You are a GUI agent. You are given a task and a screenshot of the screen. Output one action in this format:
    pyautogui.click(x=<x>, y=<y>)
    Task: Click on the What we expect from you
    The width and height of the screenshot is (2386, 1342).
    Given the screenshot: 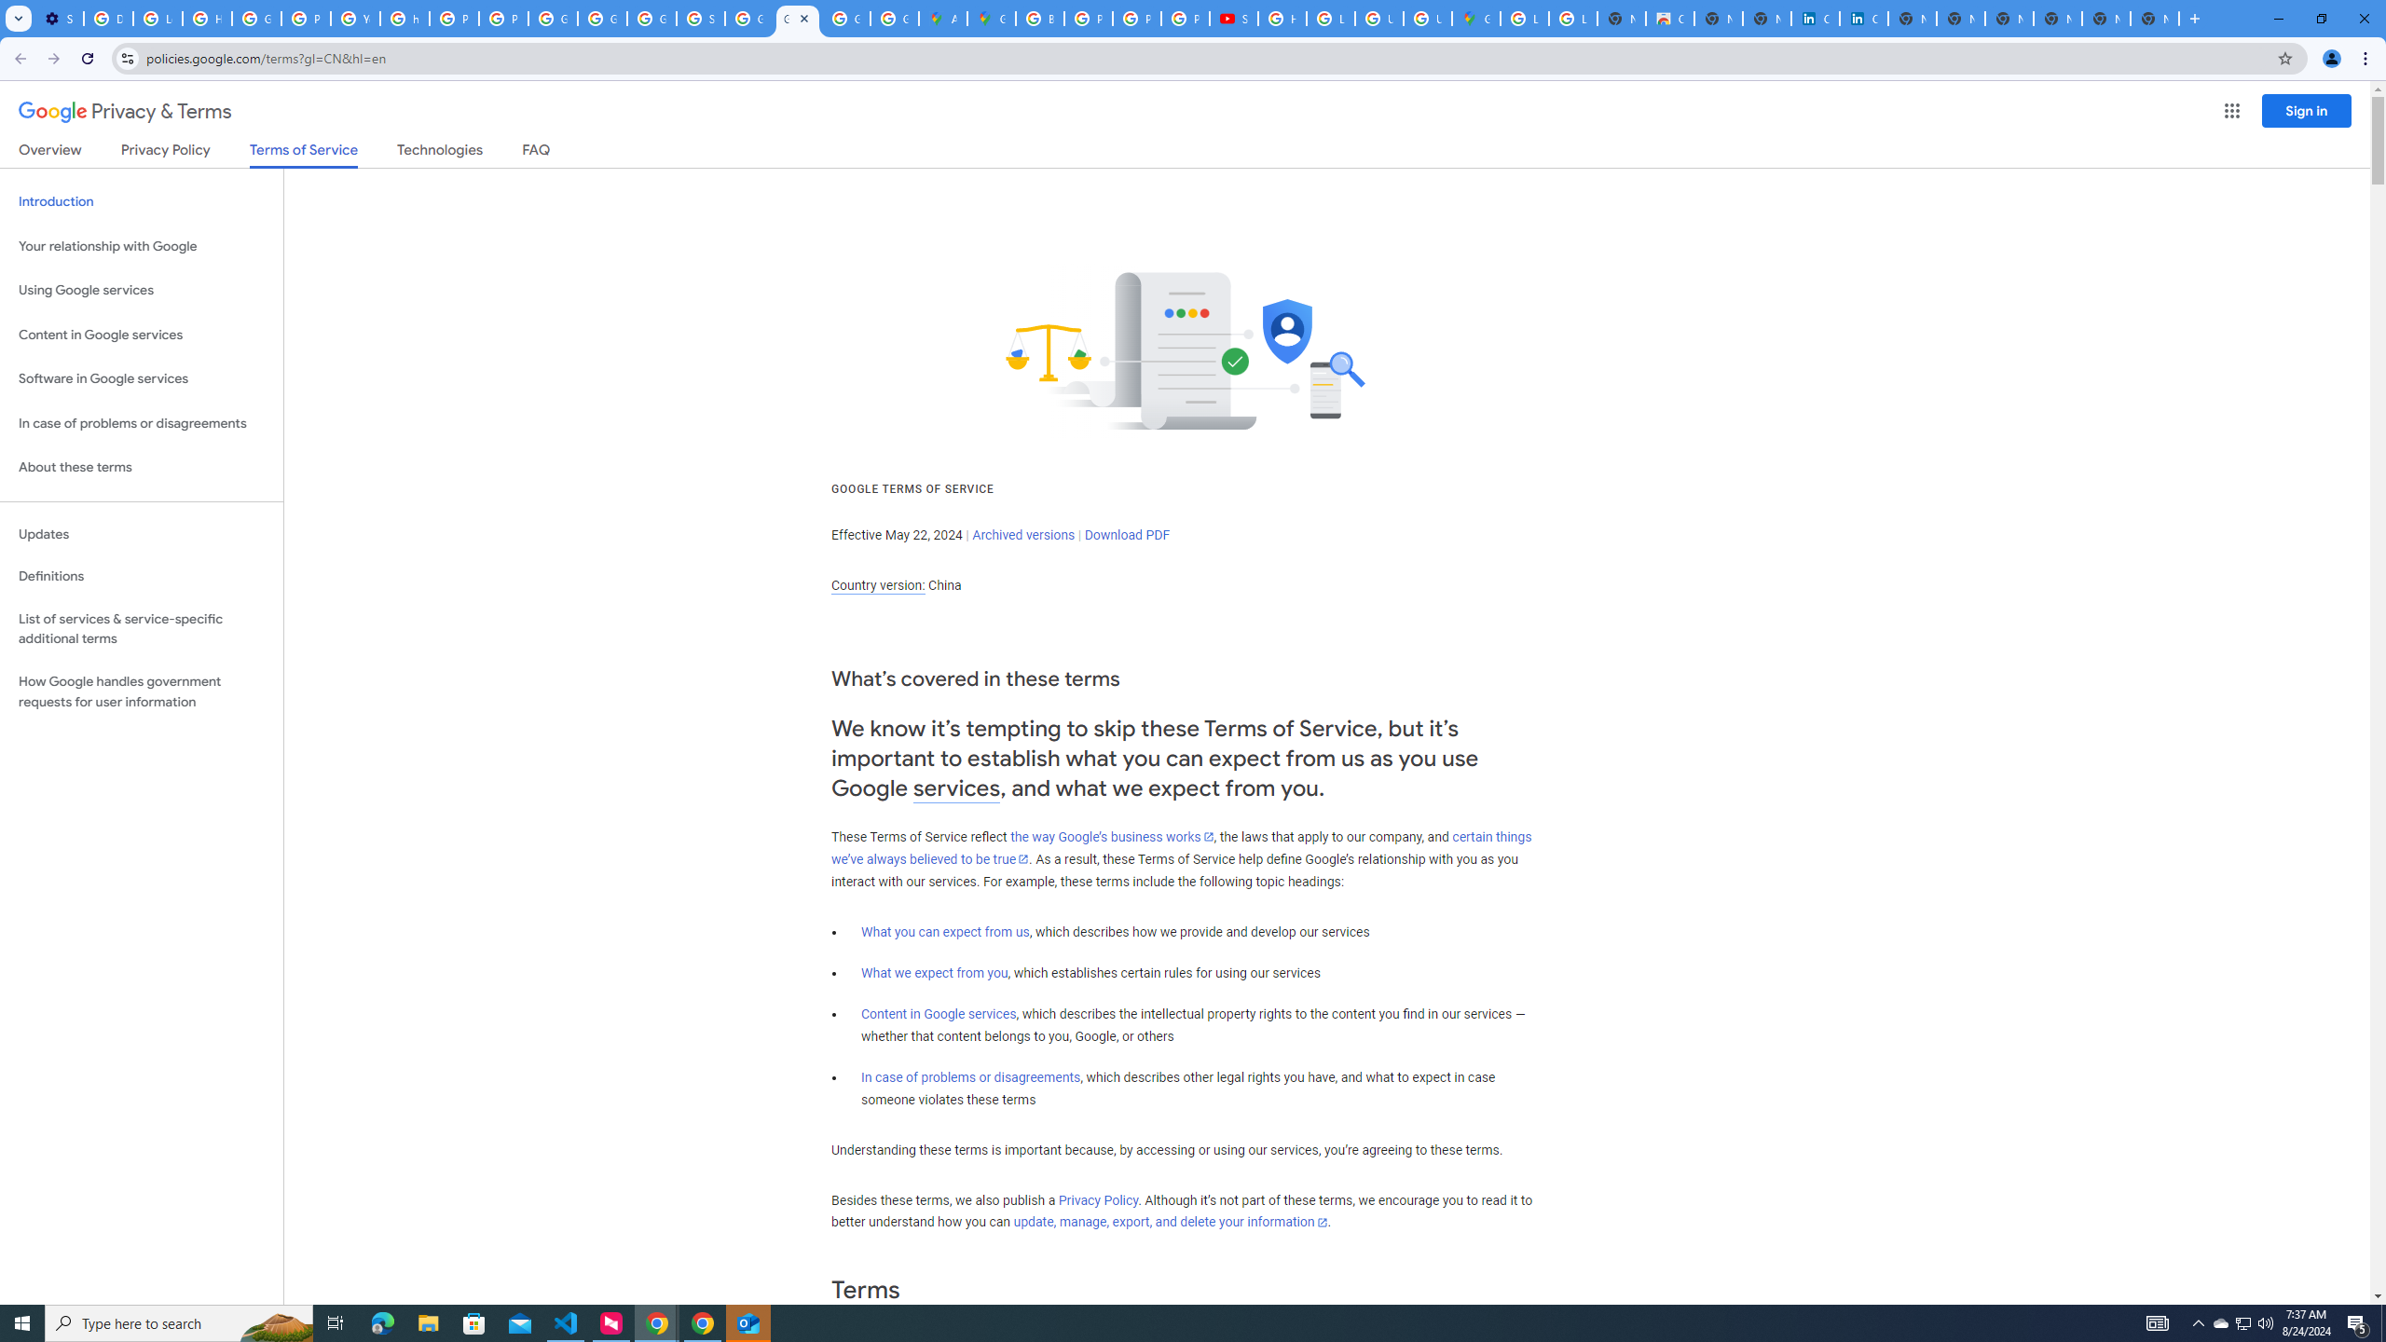 What is the action you would take?
    pyautogui.click(x=935, y=973)
    